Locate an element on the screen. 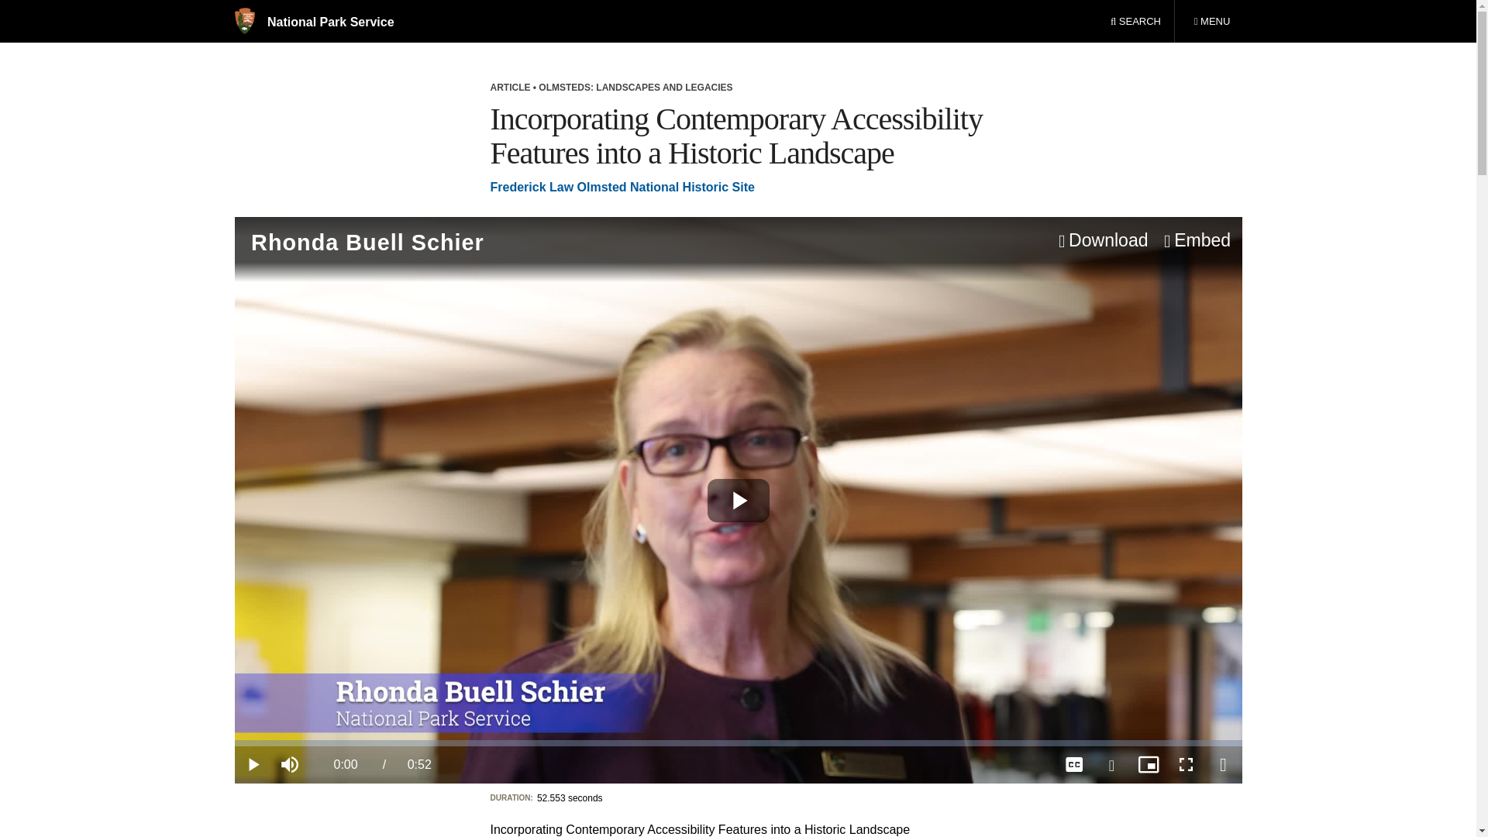  Captions is located at coordinates (1073, 764).